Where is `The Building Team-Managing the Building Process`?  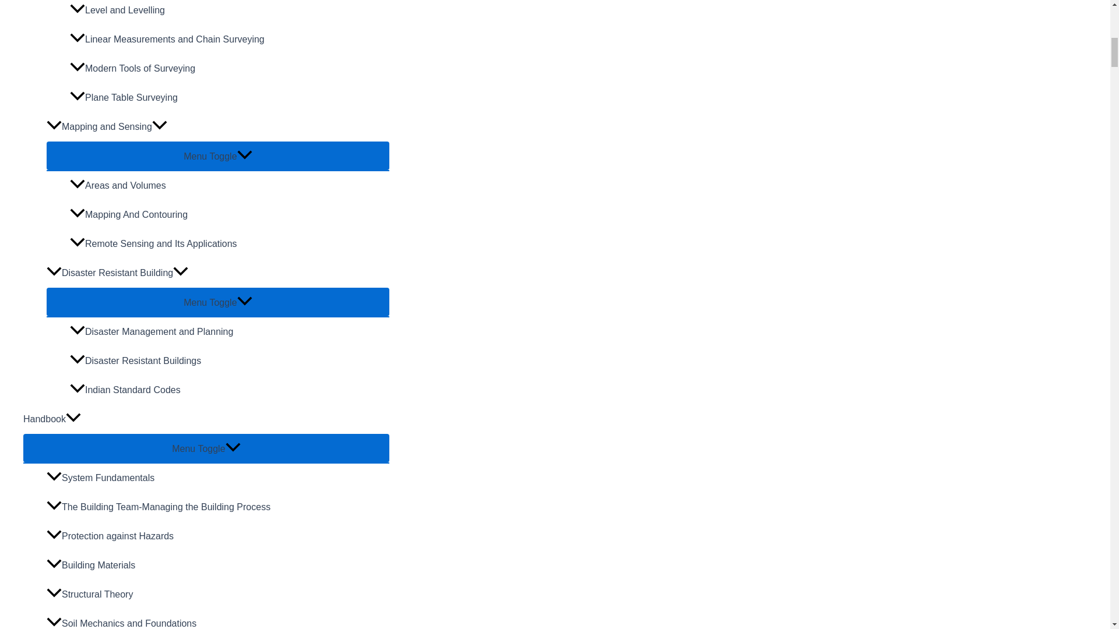 The Building Team-Managing the Building Process is located at coordinates (218, 507).